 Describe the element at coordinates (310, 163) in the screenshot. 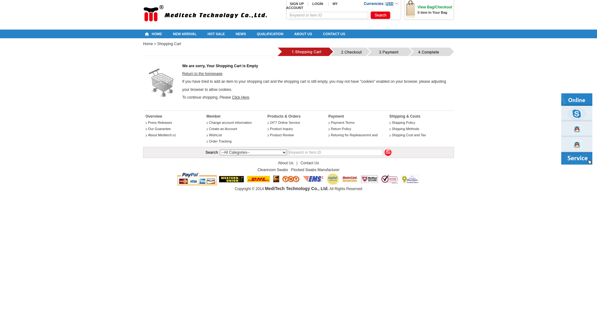

I see `Contact Us` at that location.